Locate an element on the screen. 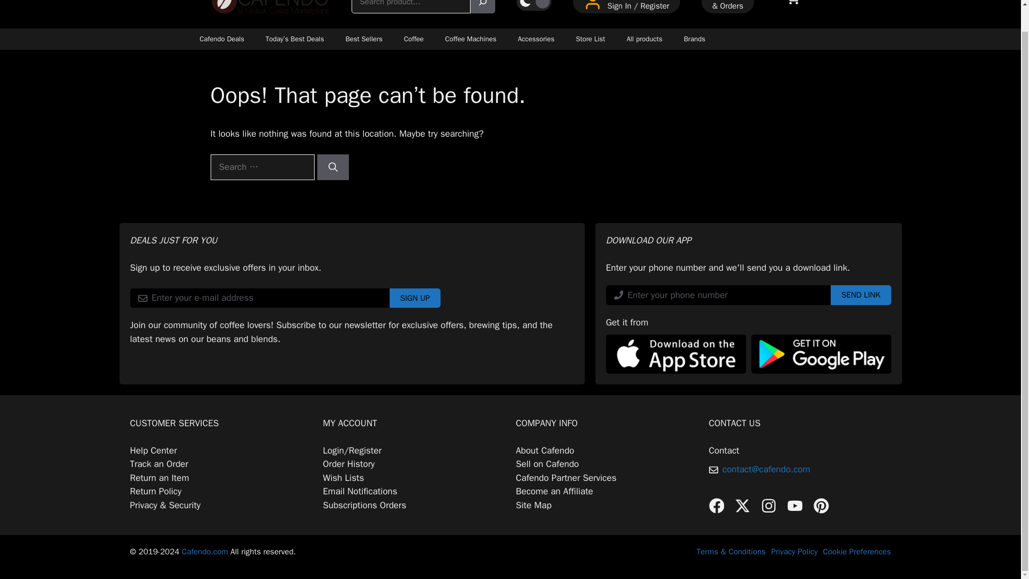  Best Sellers is located at coordinates (364, 39).